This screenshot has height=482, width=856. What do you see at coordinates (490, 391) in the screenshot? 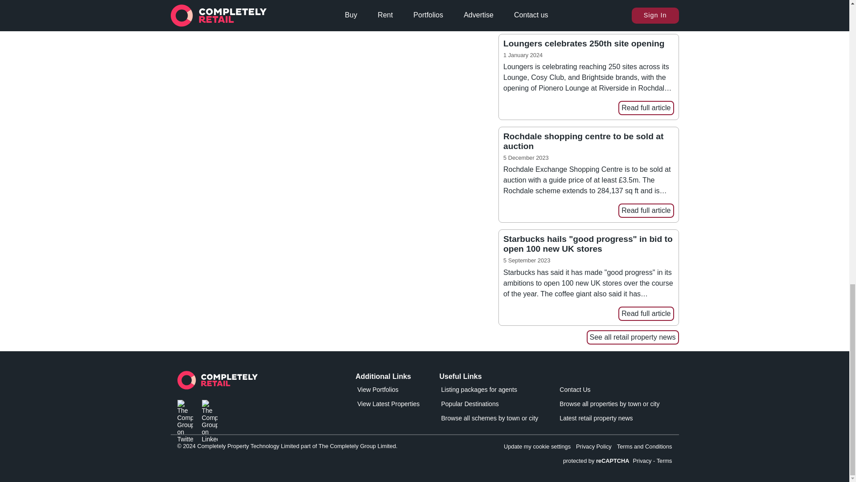
I see `Listing packages for agents` at bounding box center [490, 391].